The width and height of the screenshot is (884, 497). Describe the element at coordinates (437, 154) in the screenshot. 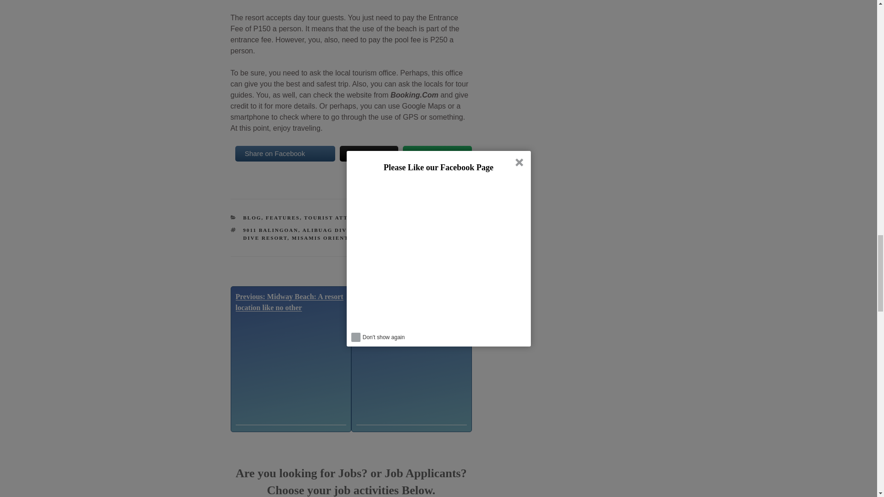

I see `Follow us` at that location.